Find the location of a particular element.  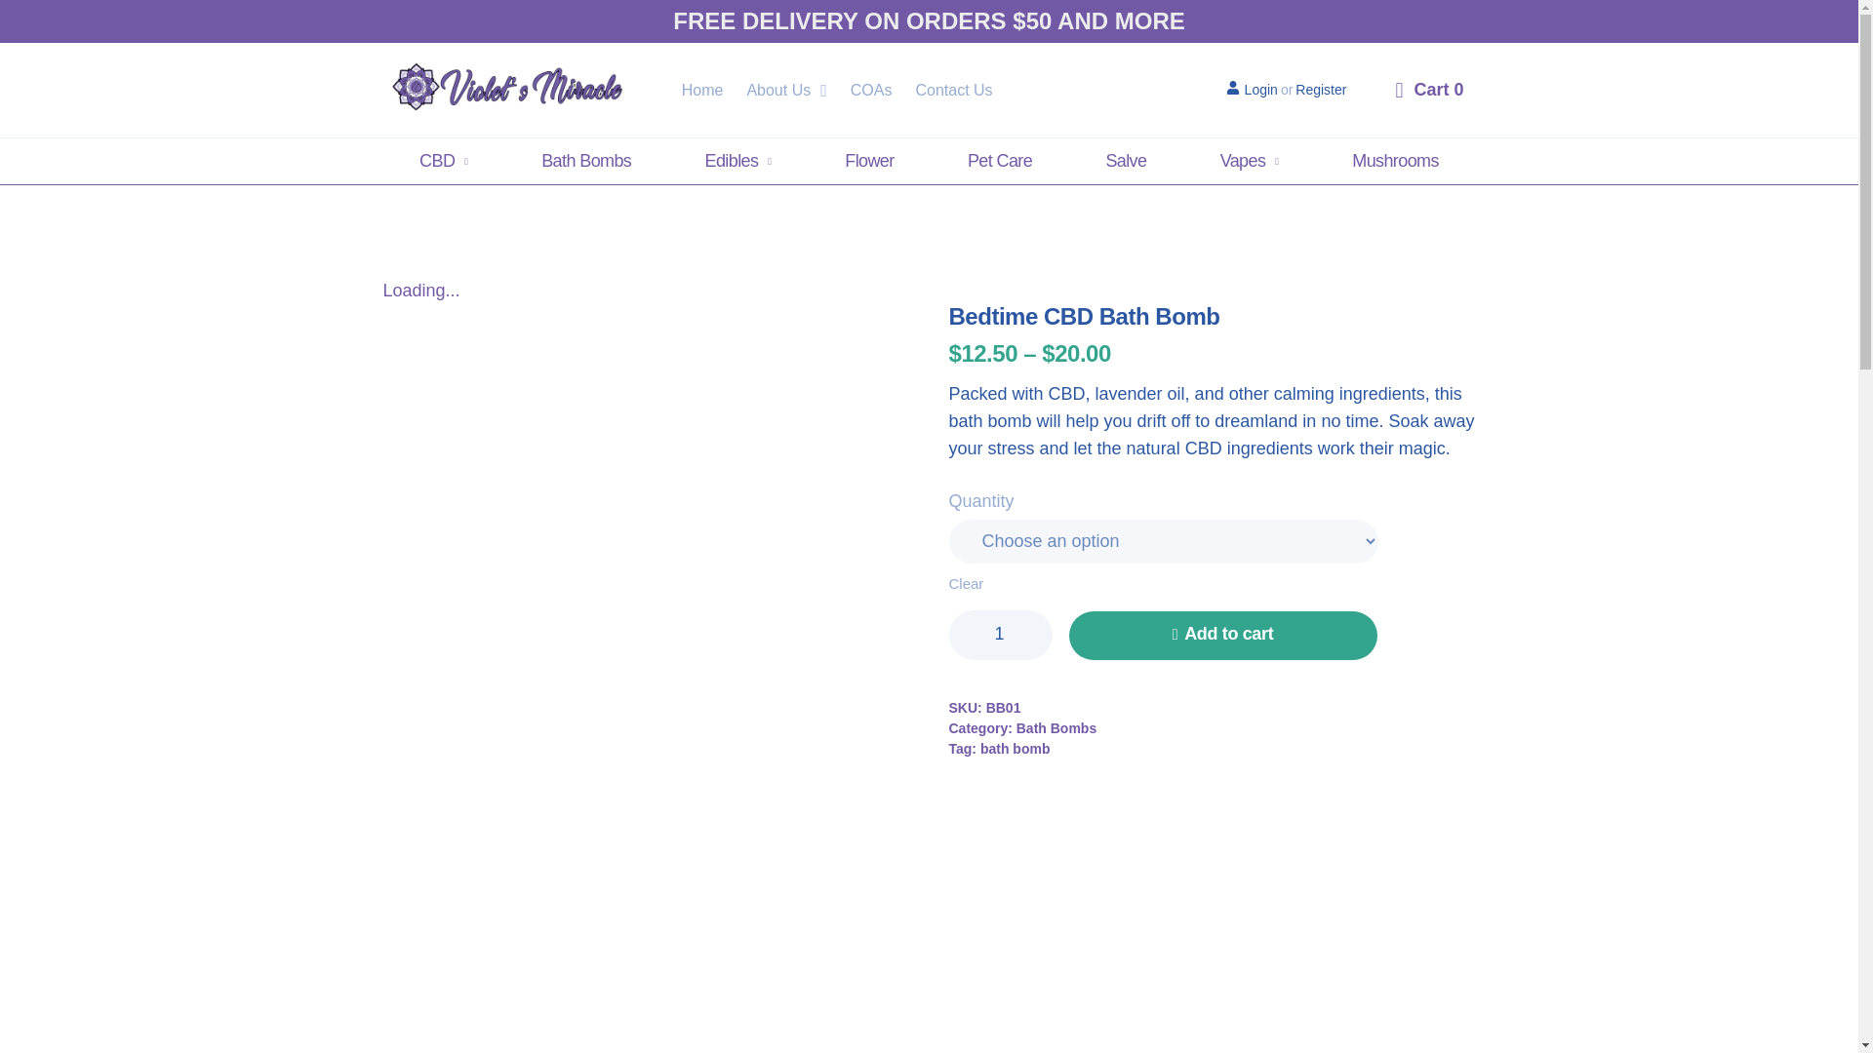

Home is located at coordinates (702, 90).